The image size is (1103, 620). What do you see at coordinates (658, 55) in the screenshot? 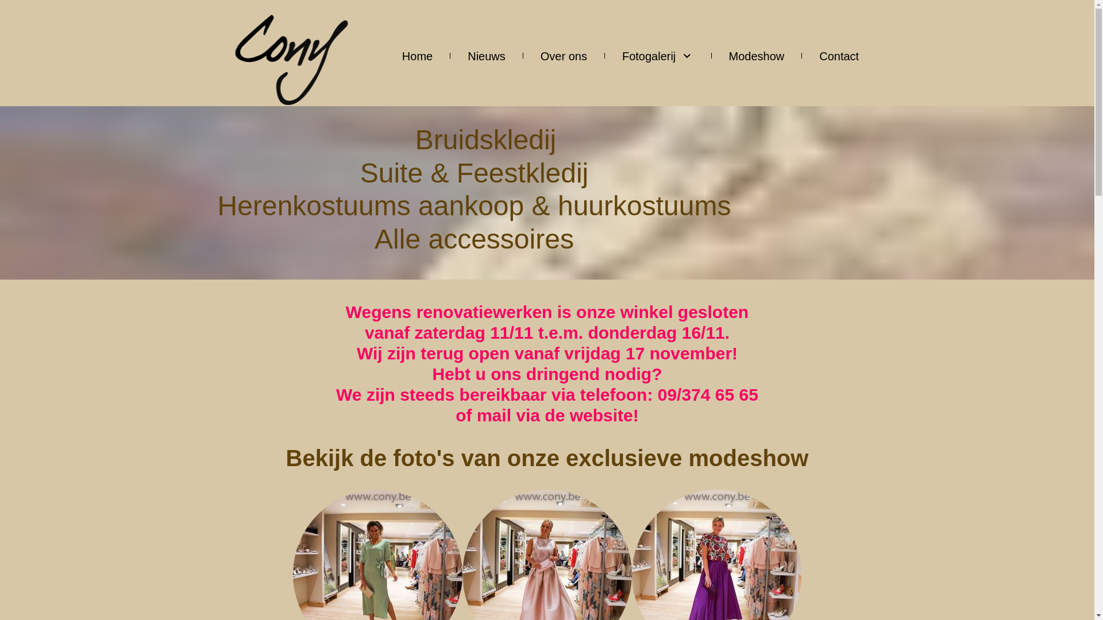
I see `Fotogalerij` at bounding box center [658, 55].